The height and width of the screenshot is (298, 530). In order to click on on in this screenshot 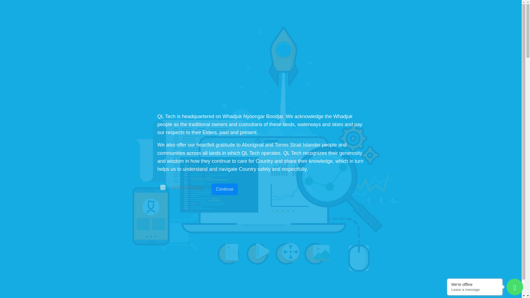, I will do `click(163, 187)`.